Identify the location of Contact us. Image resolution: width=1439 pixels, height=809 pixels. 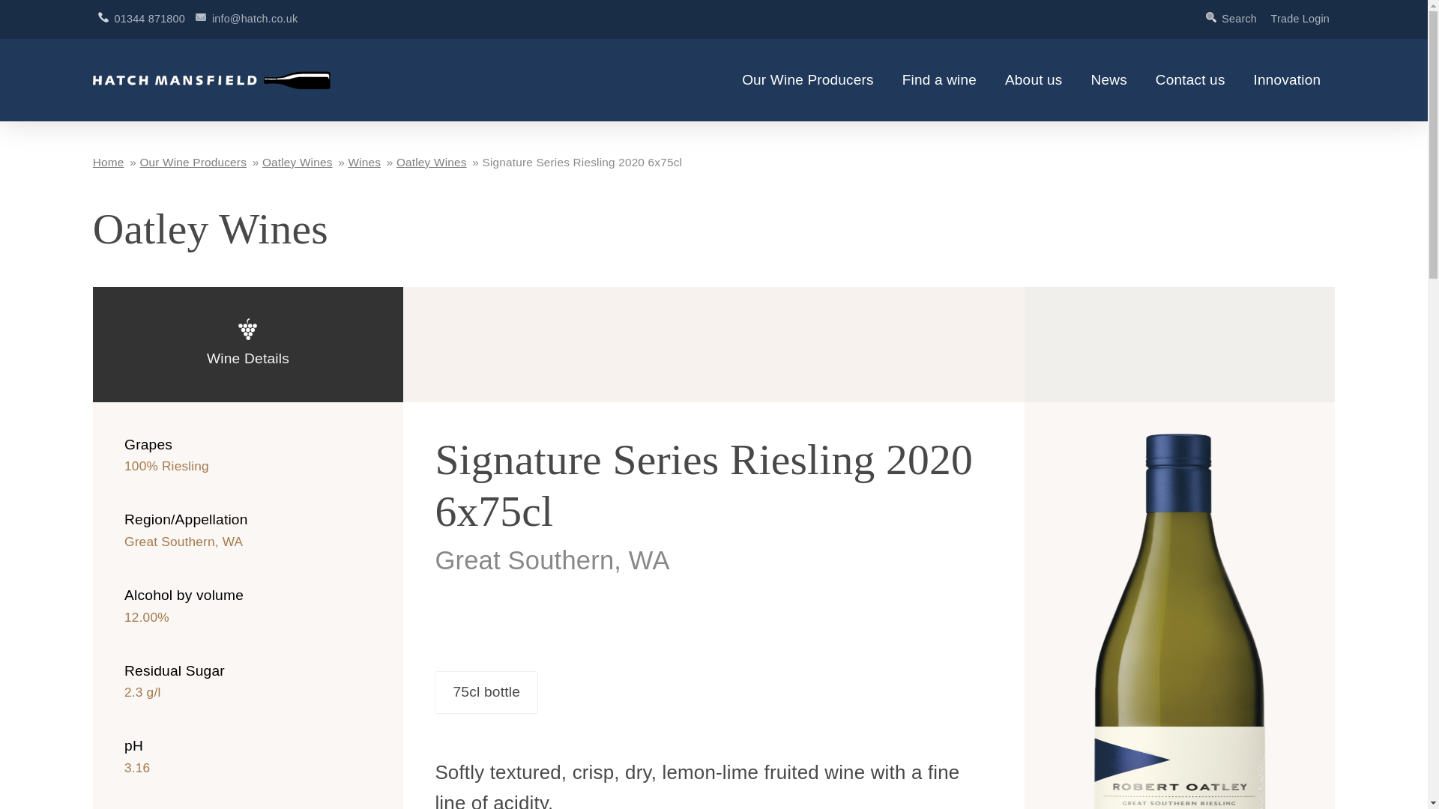
(1190, 80).